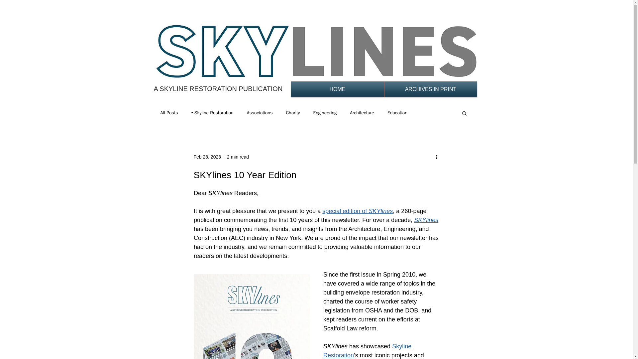 Image resolution: width=638 pixels, height=359 pixels. Describe the element at coordinates (397, 113) in the screenshot. I see `Education` at that location.